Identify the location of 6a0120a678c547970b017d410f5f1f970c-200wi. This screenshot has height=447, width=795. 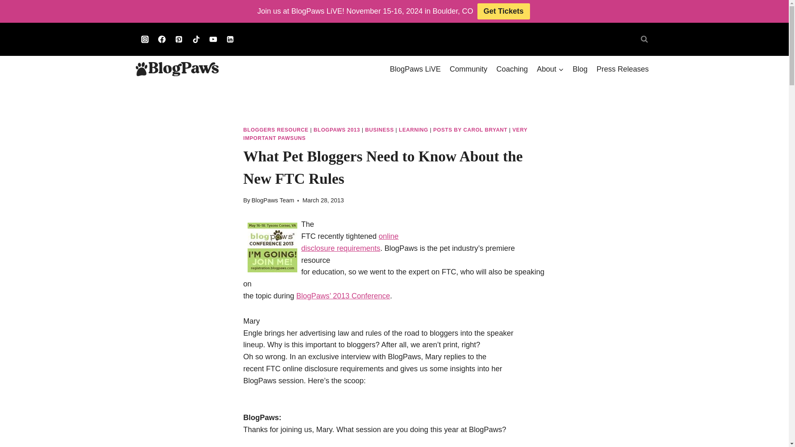
(469, 69).